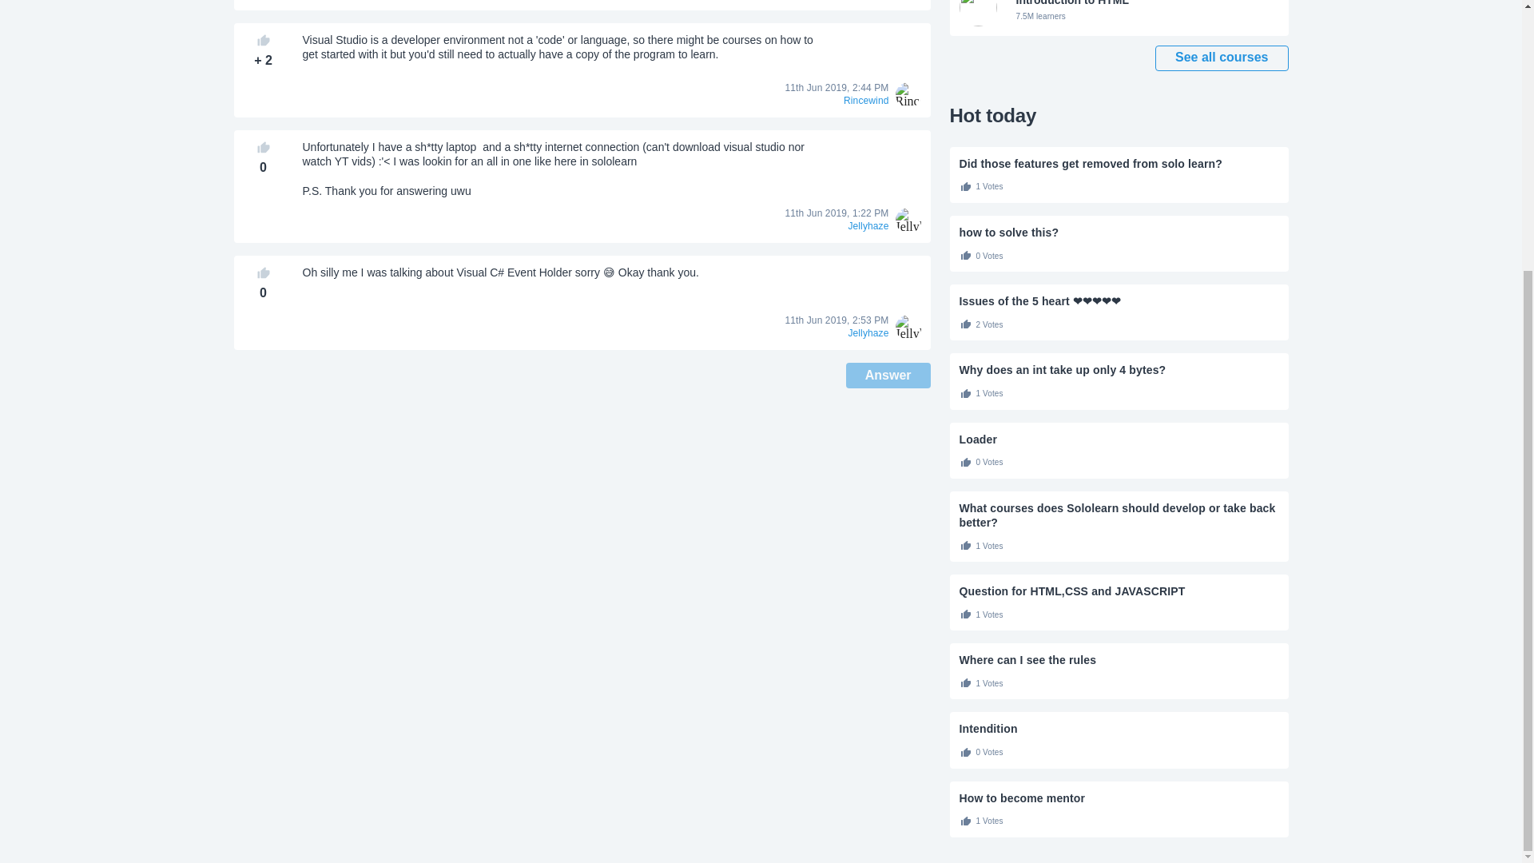 This screenshot has height=863, width=1534. What do you see at coordinates (1119, 18) in the screenshot?
I see `Introduction to HTML` at bounding box center [1119, 18].